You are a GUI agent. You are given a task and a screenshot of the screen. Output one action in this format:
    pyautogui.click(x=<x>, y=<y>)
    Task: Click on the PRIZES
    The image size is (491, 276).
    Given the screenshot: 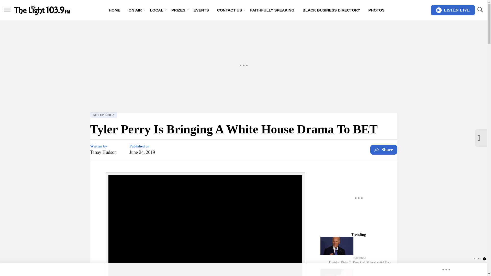 What is the action you would take?
    pyautogui.click(x=178, y=10)
    